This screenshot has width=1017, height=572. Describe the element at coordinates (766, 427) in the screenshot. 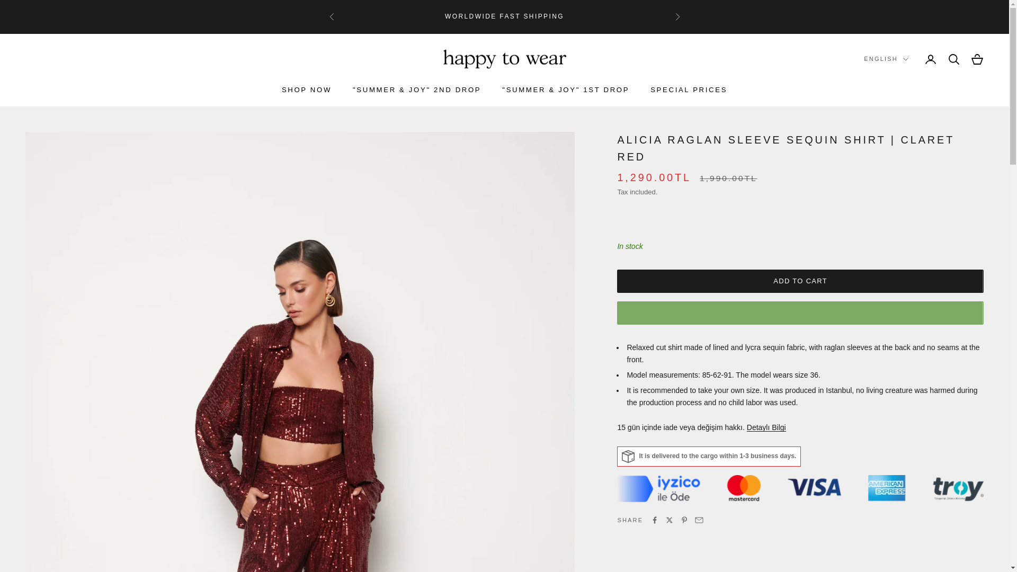

I see `Refund Policy` at that location.